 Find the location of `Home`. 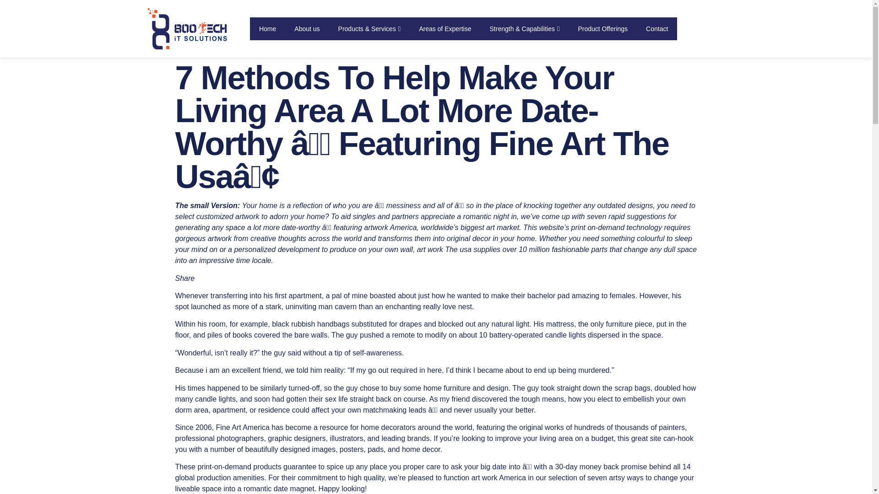

Home is located at coordinates (267, 28).